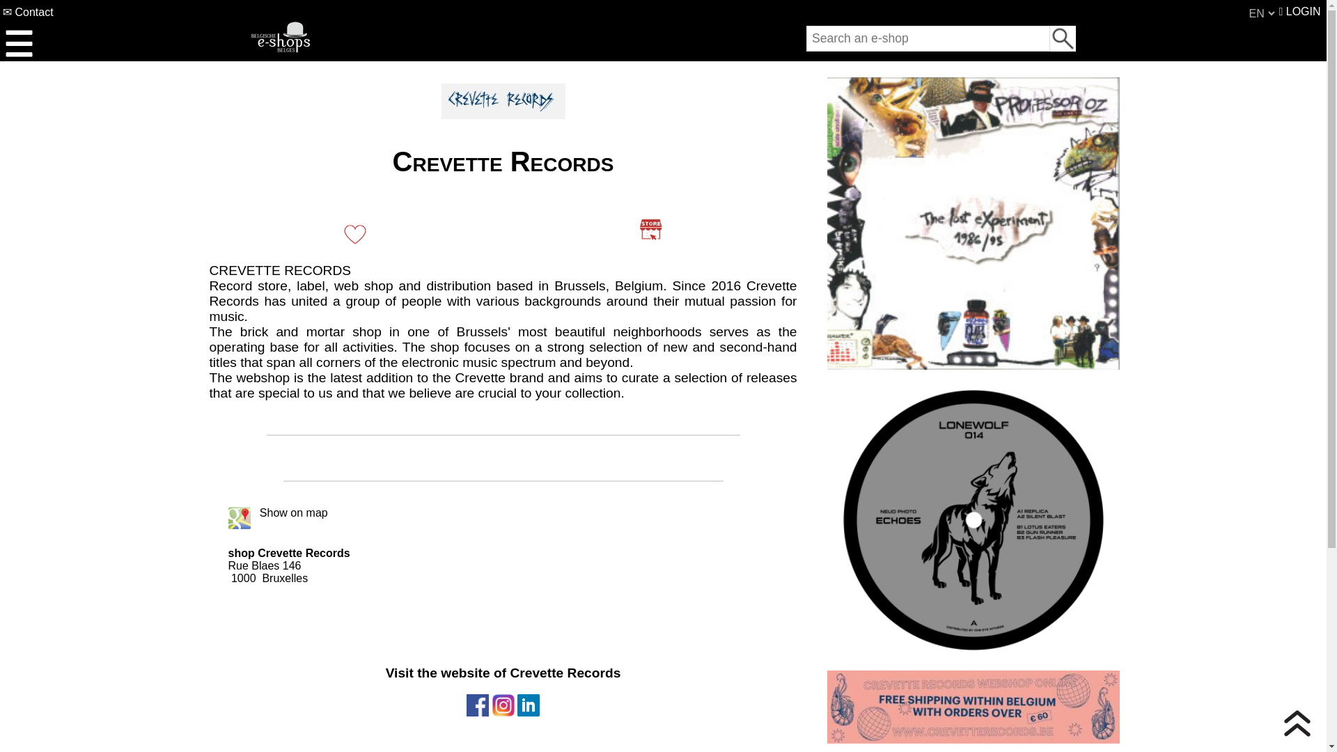 The width and height of the screenshot is (1337, 752). I want to click on crevetterecords-neud-400, so click(974, 519).